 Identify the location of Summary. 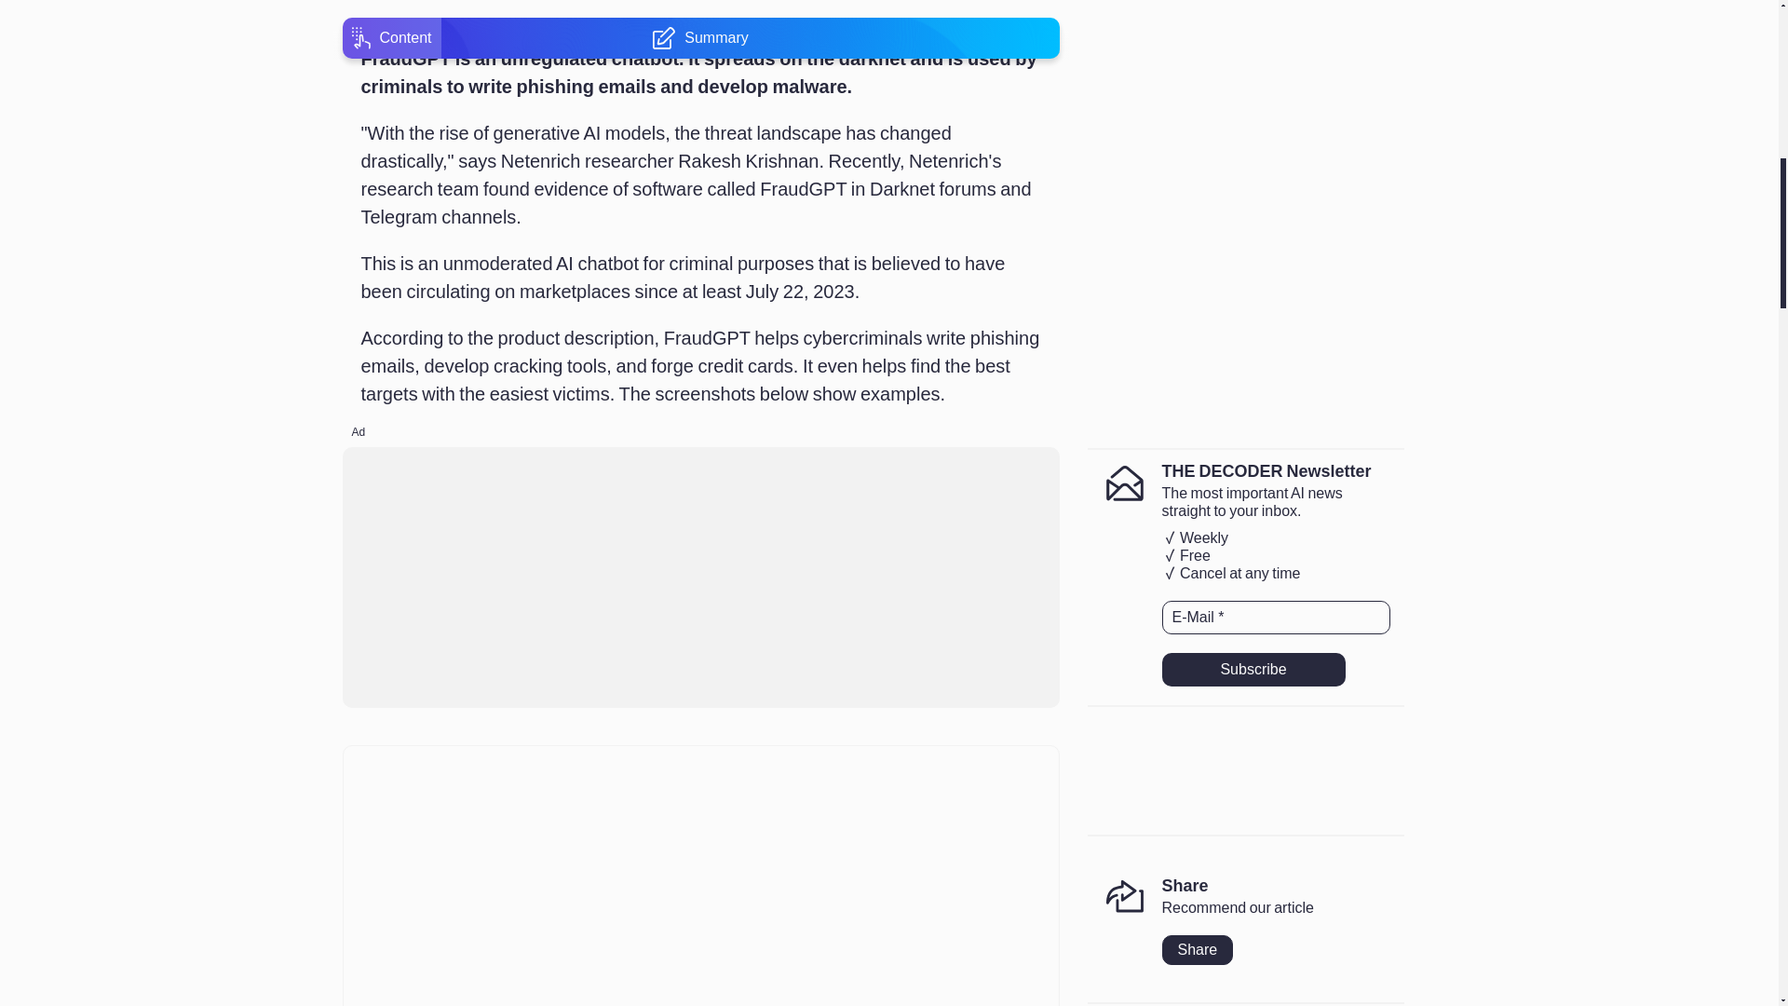
(699, 4).